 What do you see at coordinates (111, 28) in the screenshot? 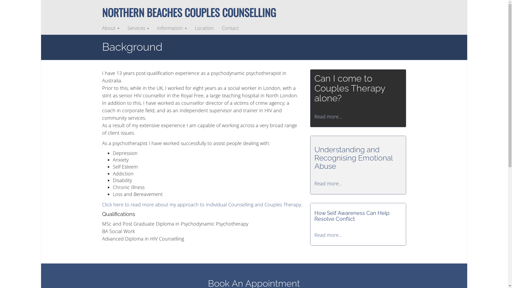
I see `About` at bounding box center [111, 28].